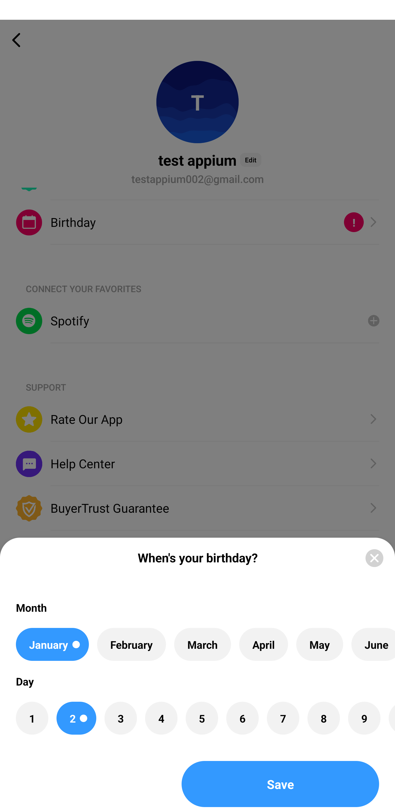  Describe the element at coordinates (202, 718) in the screenshot. I see `5` at that location.